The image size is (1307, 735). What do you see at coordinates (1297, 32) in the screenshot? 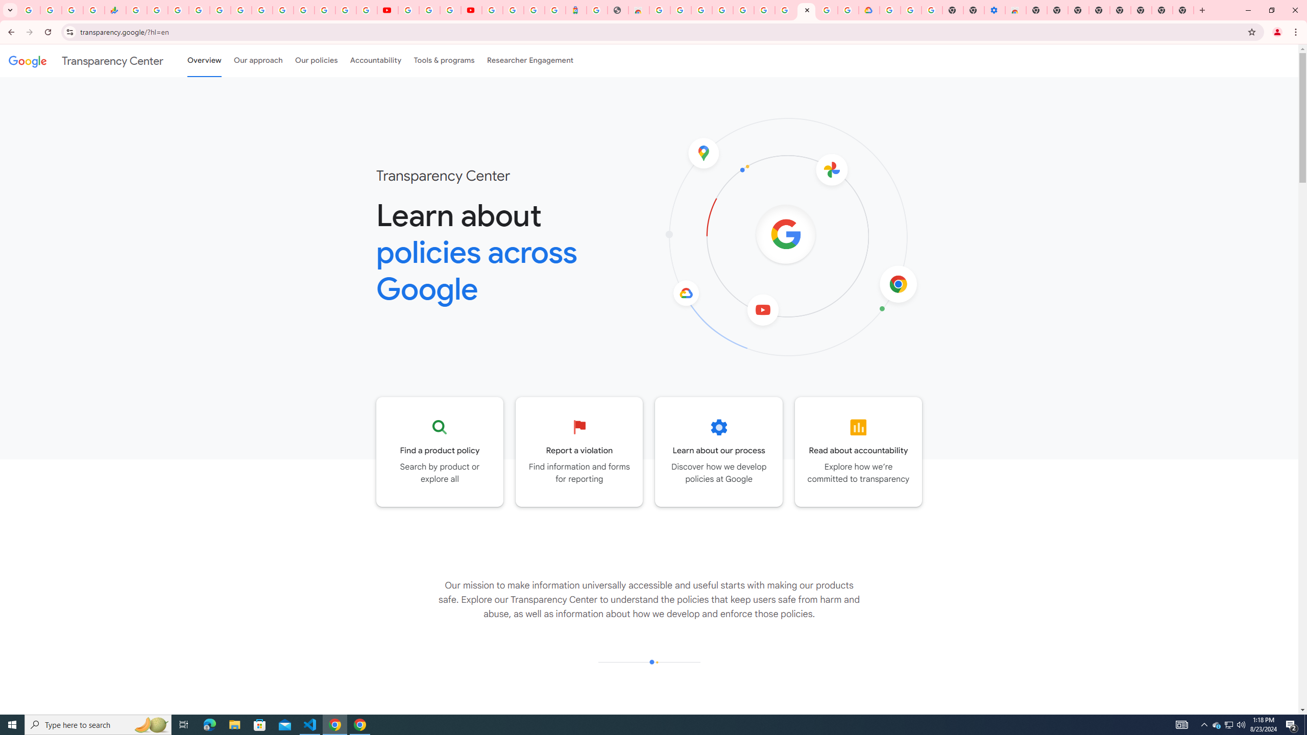
I see `Chrome` at bounding box center [1297, 32].